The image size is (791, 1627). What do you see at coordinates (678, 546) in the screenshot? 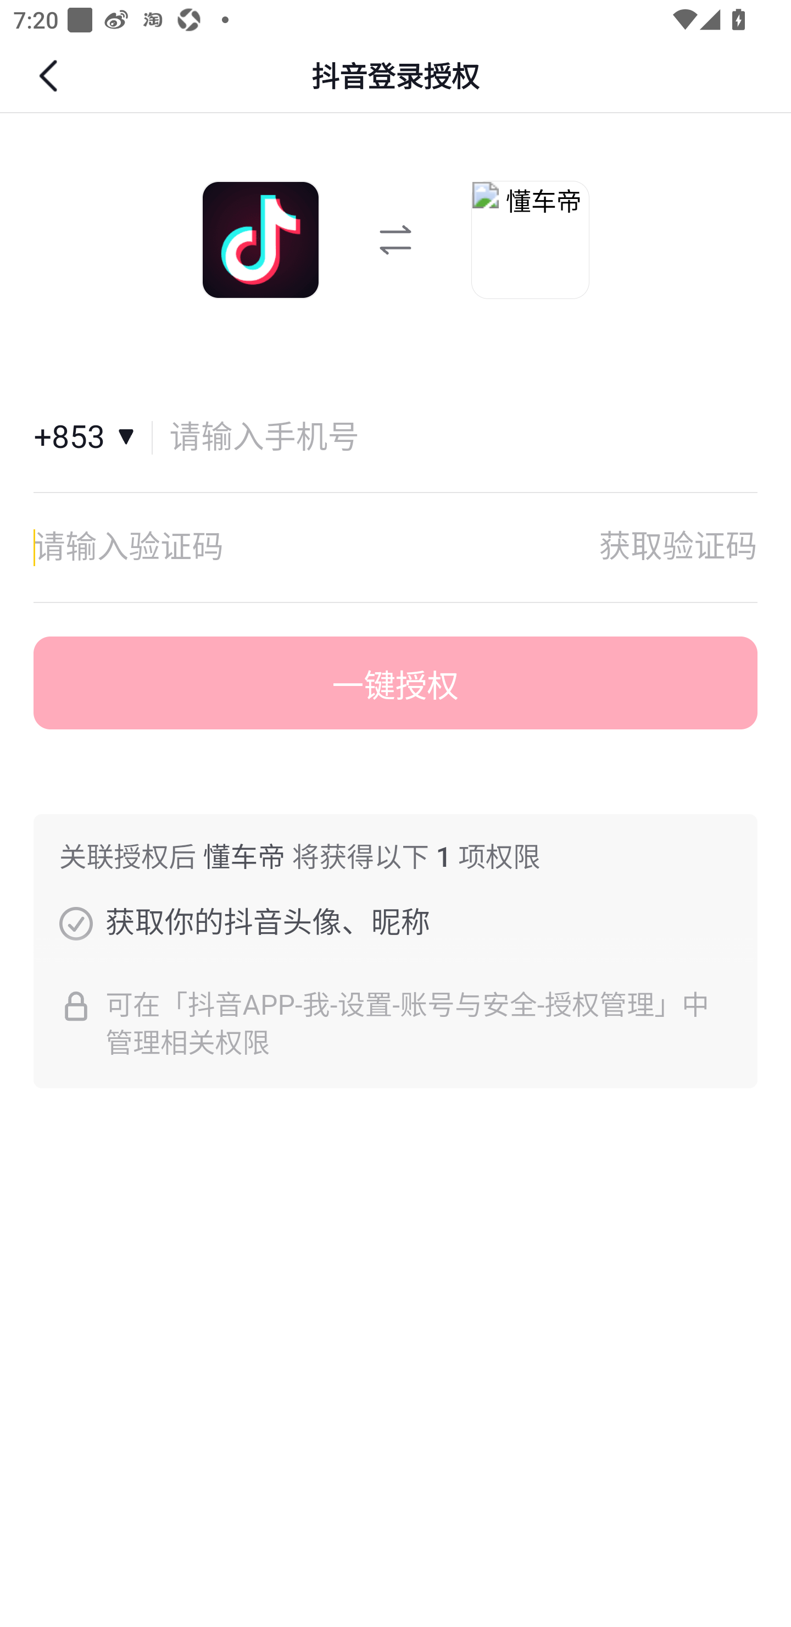
I see `获取验证码` at bounding box center [678, 546].